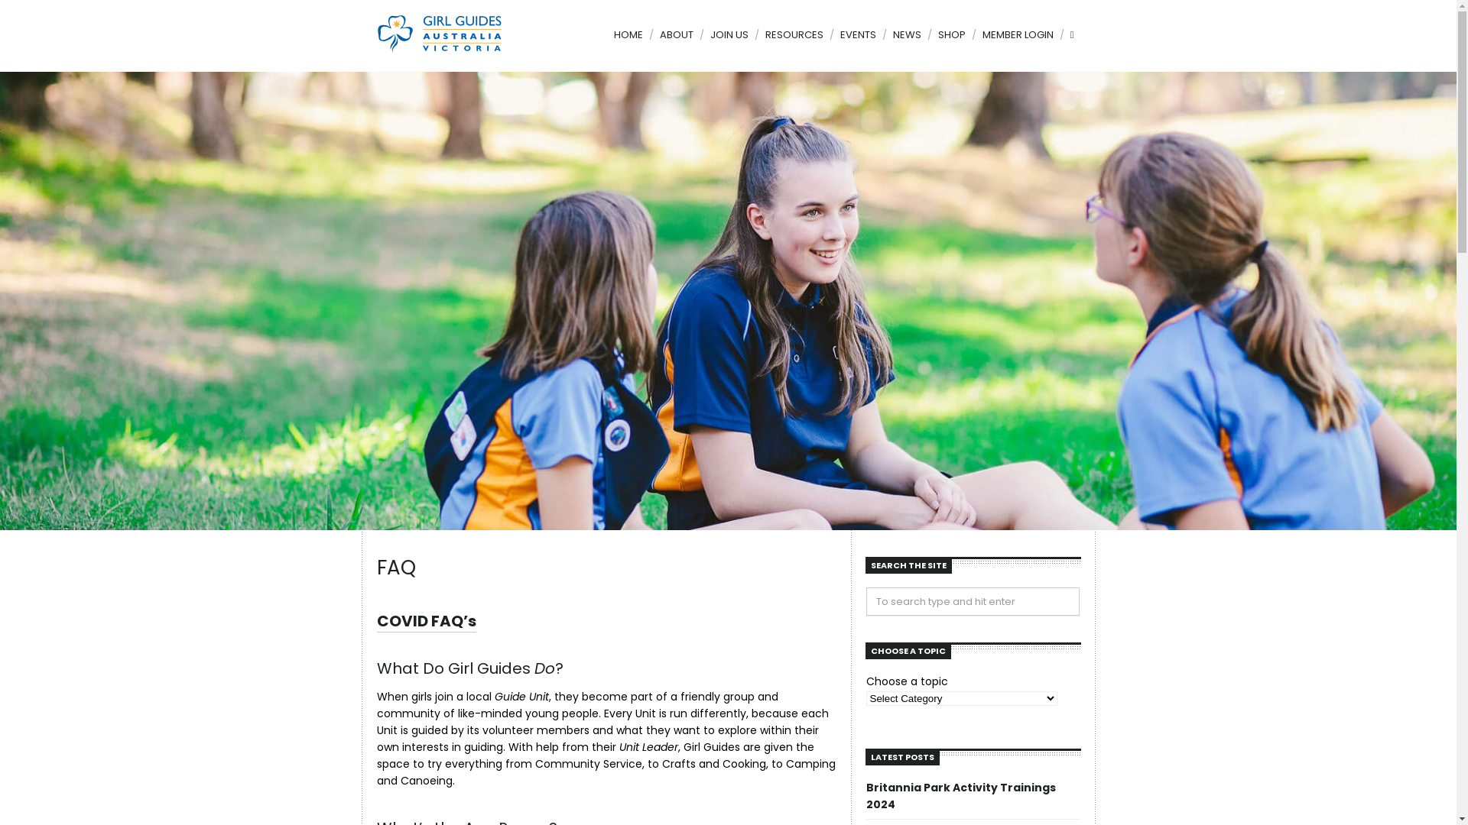 This screenshot has width=1468, height=825. Describe the element at coordinates (674, 43) in the screenshot. I see `ABOUT` at that location.